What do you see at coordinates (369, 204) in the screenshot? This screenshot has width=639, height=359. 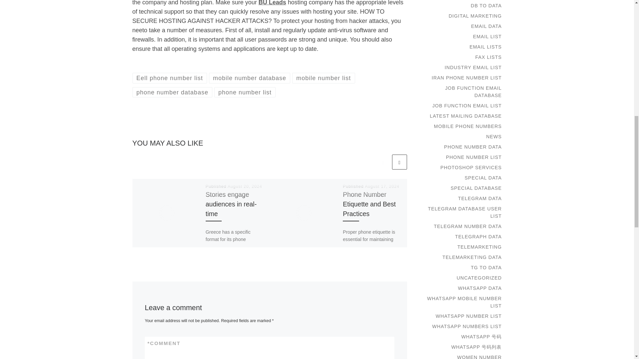 I see `Phone Number Etiquette and Best Practices` at bounding box center [369, 204].